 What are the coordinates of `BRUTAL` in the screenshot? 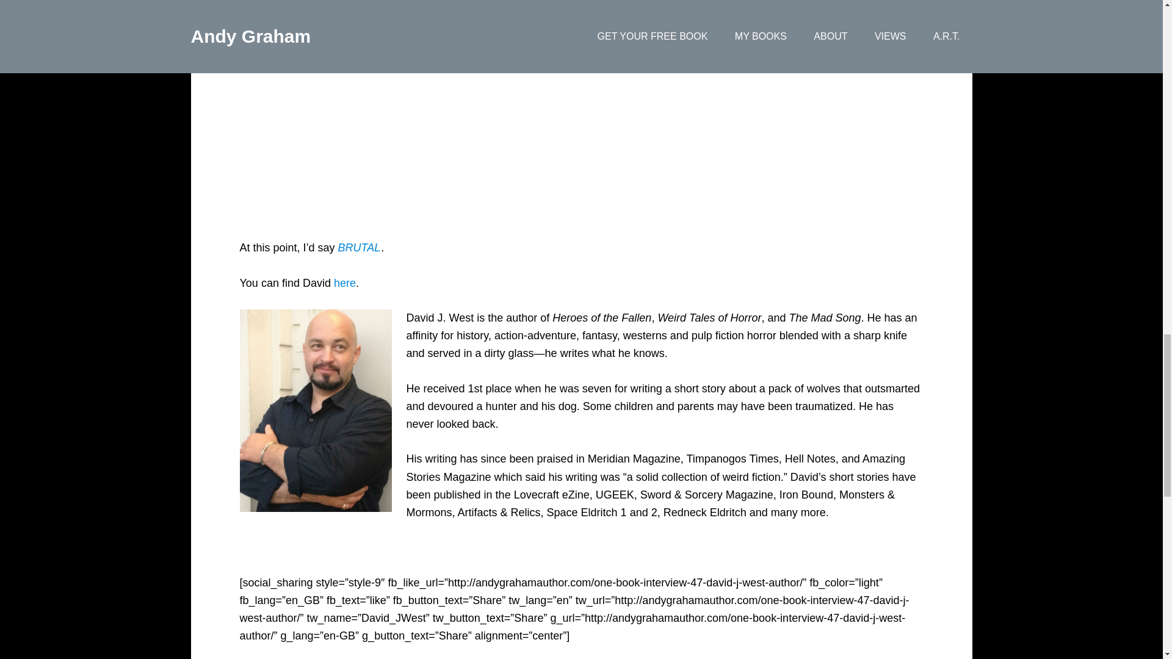 It's located at (360, 248).